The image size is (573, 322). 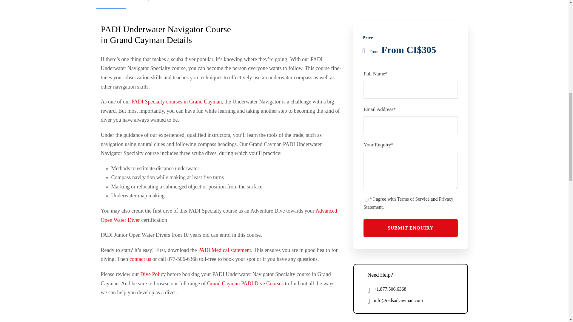 What do you see at coordinates (410, 228) in the screenshot?
I see `Submit Enquiry` at bounding box center [410, 228].